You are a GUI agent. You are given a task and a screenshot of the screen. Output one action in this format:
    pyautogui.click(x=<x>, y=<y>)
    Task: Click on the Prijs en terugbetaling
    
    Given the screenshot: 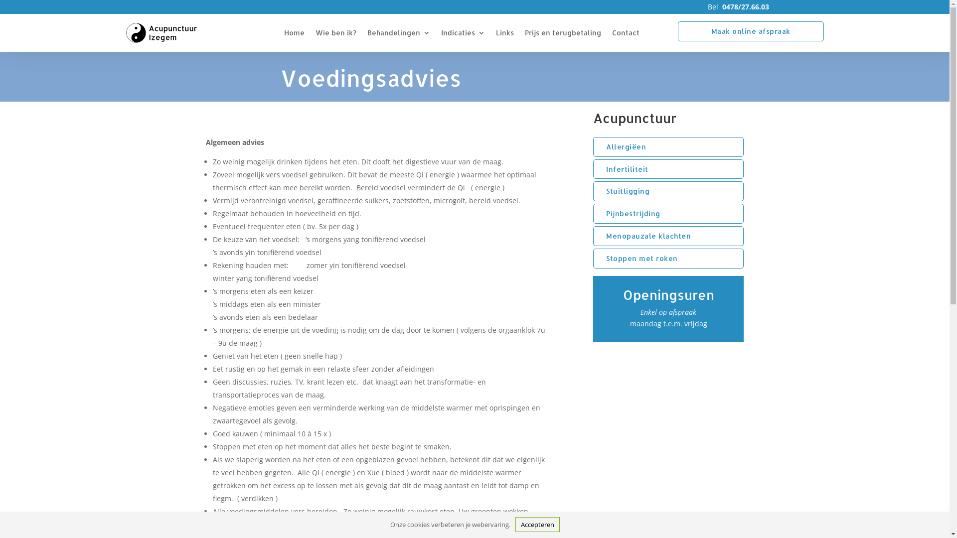 What is the action you would take?
    pyautogui.click(x=563, y=33)
    